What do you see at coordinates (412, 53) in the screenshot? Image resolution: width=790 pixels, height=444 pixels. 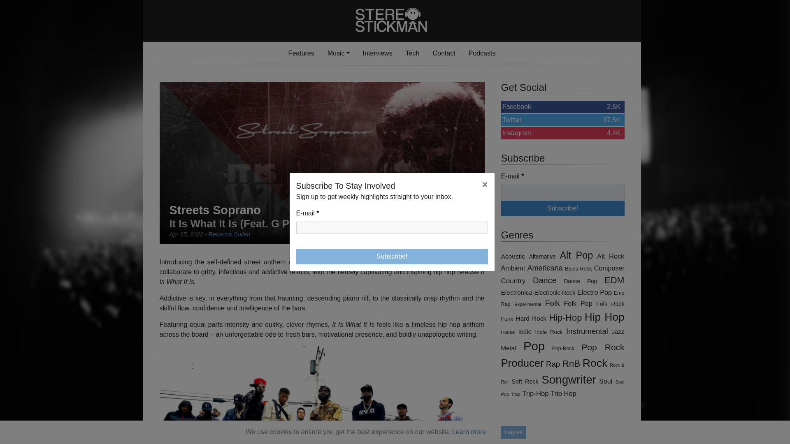 I see `Subscribe!` at bounding box center [412, 53].